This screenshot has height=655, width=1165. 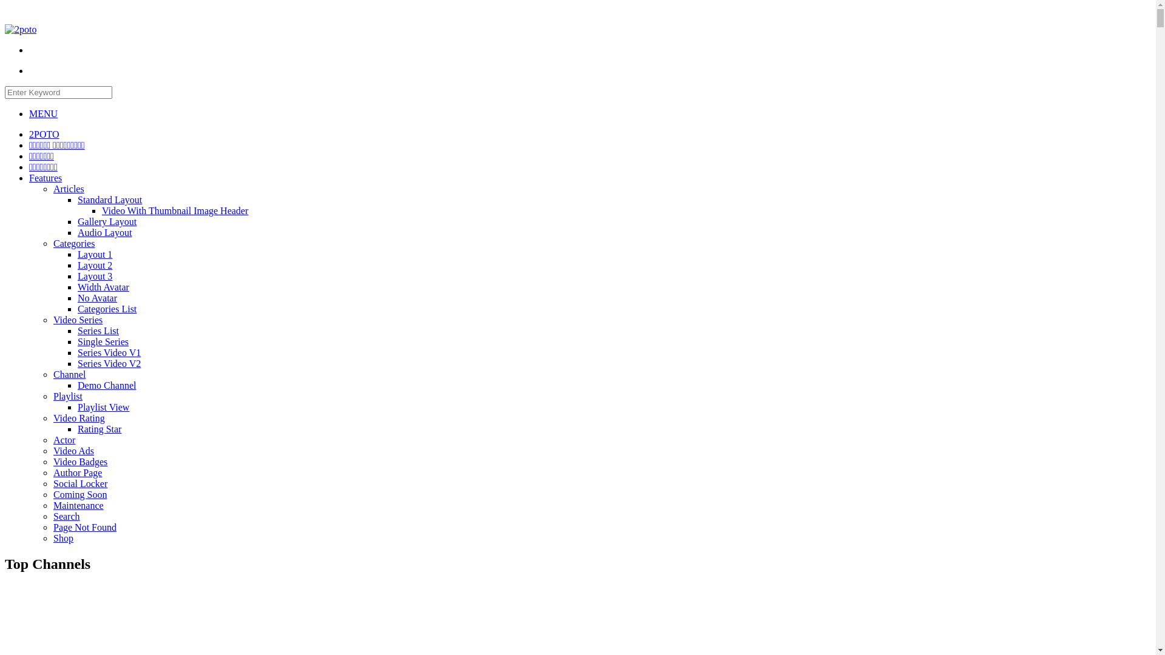 What do you see at coordinates (103, 408) in the screenshot?
I see `Playlist View` at bounding box center [103, 408].